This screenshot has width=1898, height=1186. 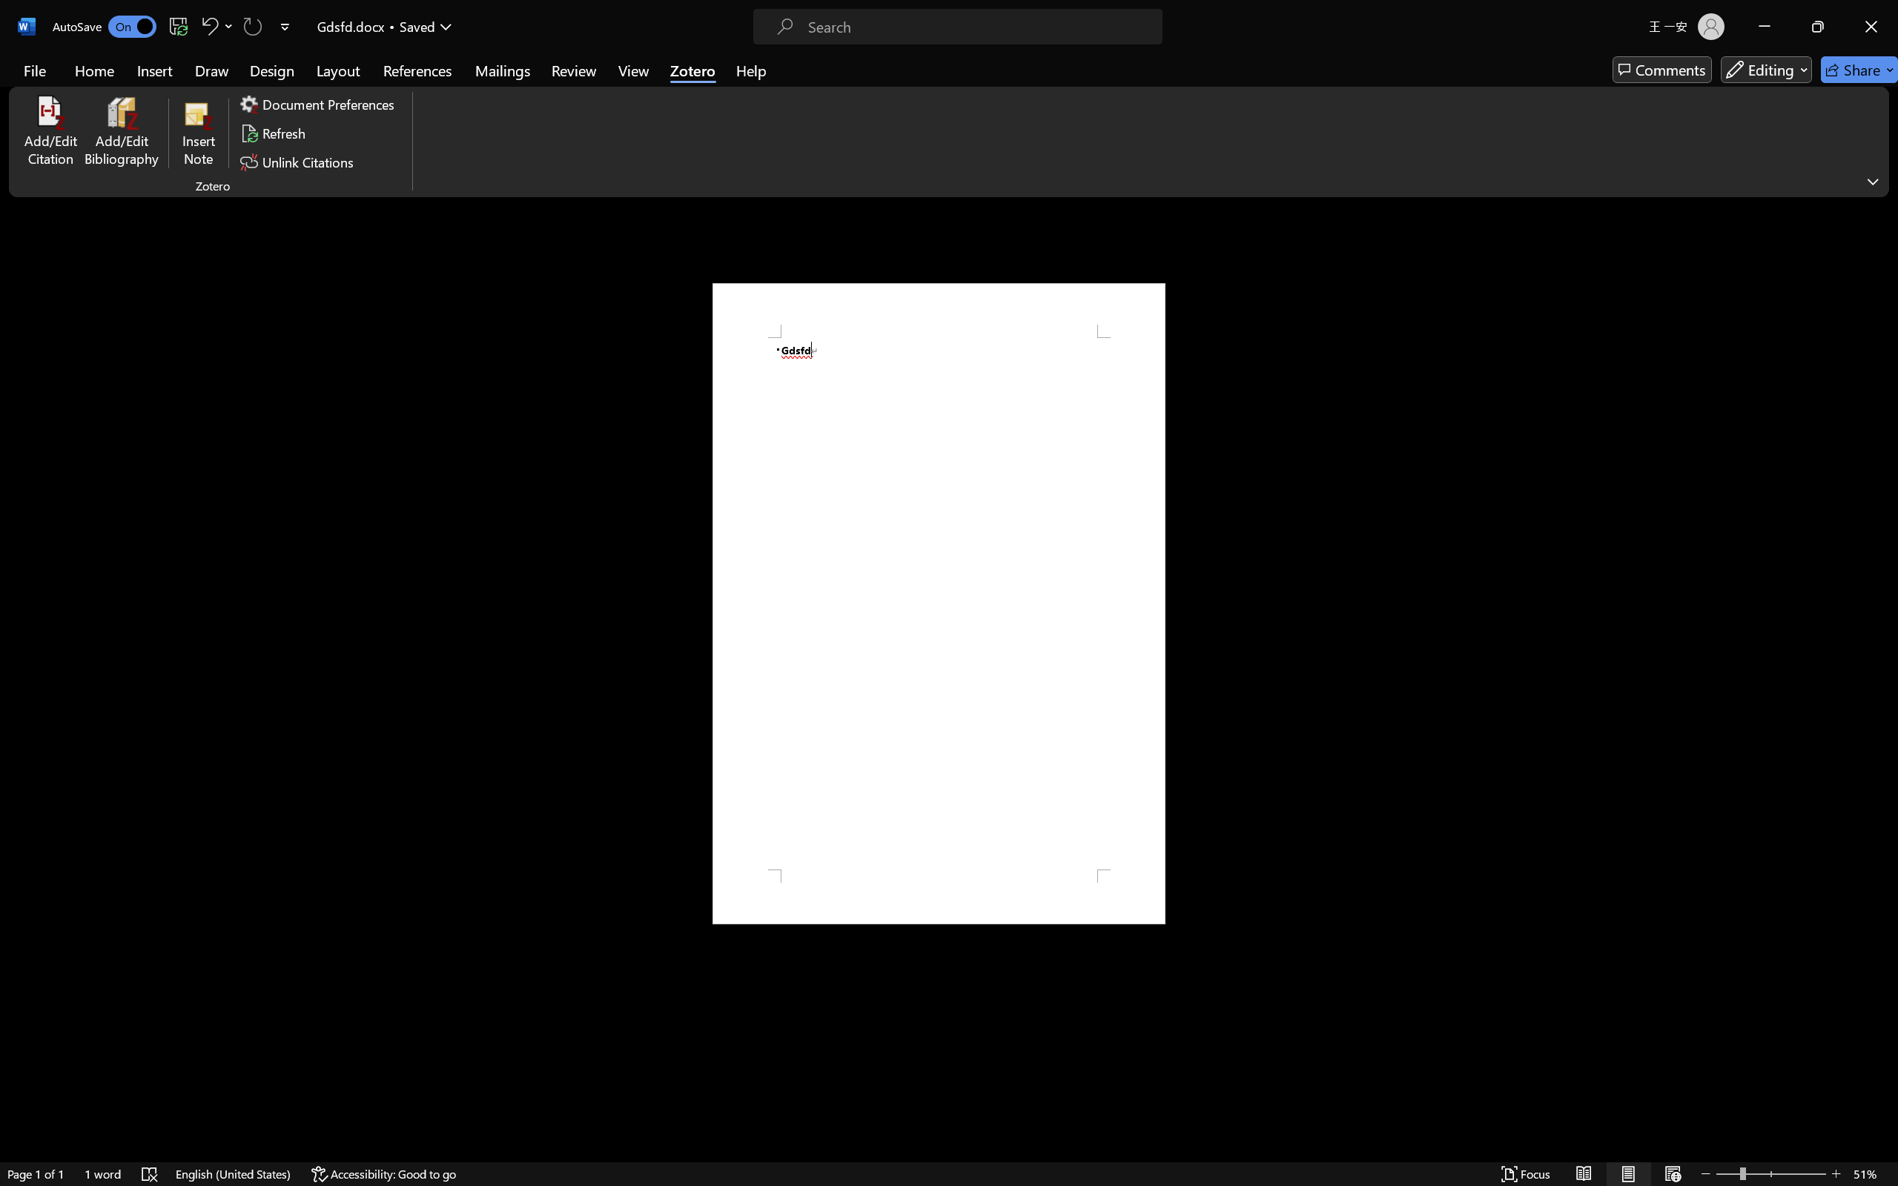 I want to click on Swivel, so click(x=814, y=82).